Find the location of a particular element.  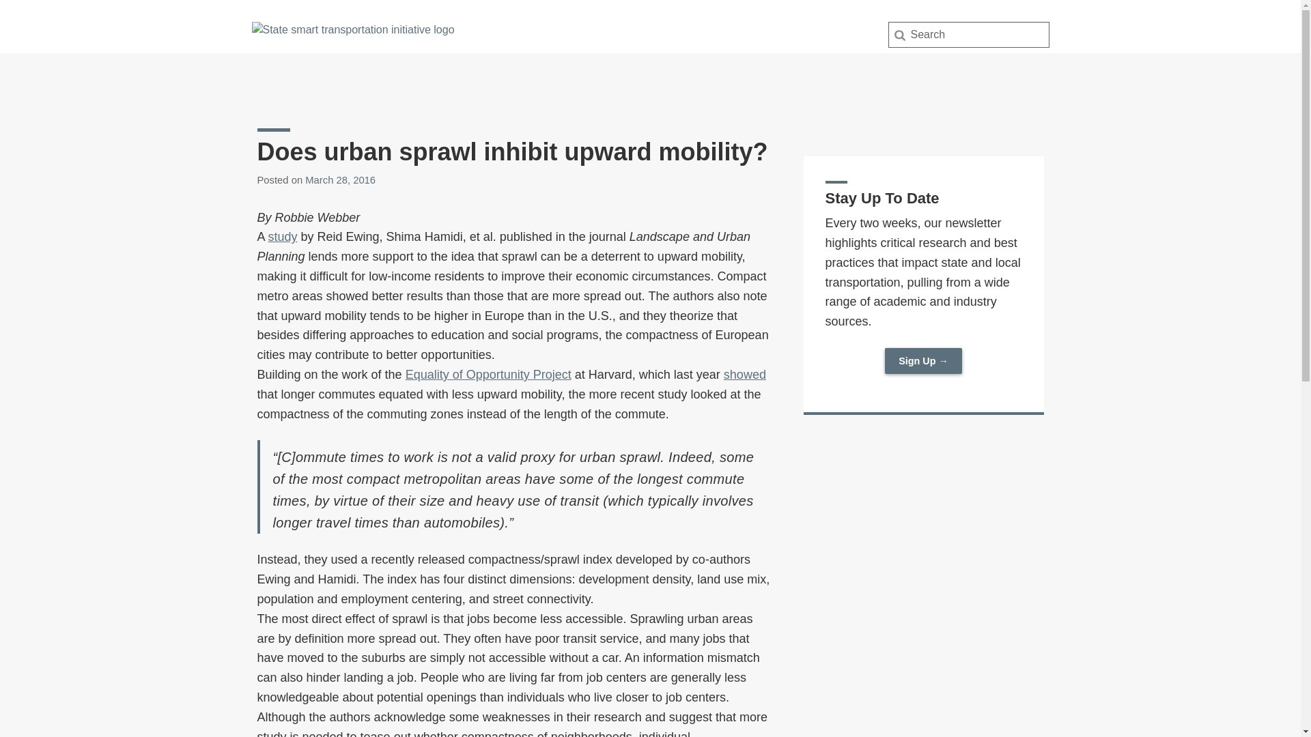

showed is located at coordinates (744, 374).